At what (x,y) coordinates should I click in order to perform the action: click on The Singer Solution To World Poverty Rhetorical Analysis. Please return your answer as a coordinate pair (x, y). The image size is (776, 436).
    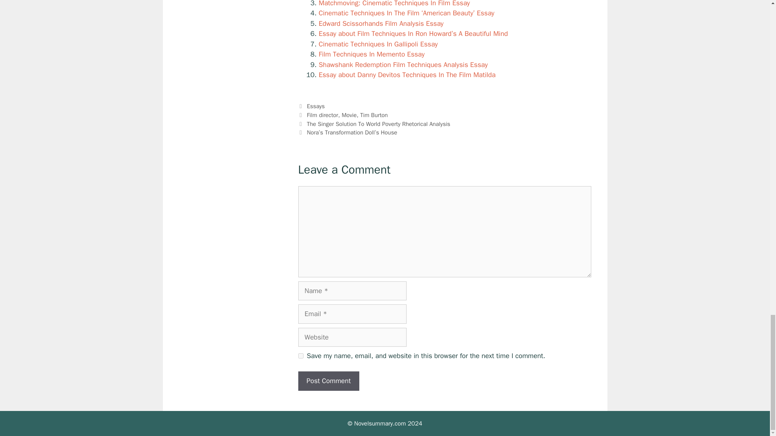
    Looking at the image, I should click on (378, 124).